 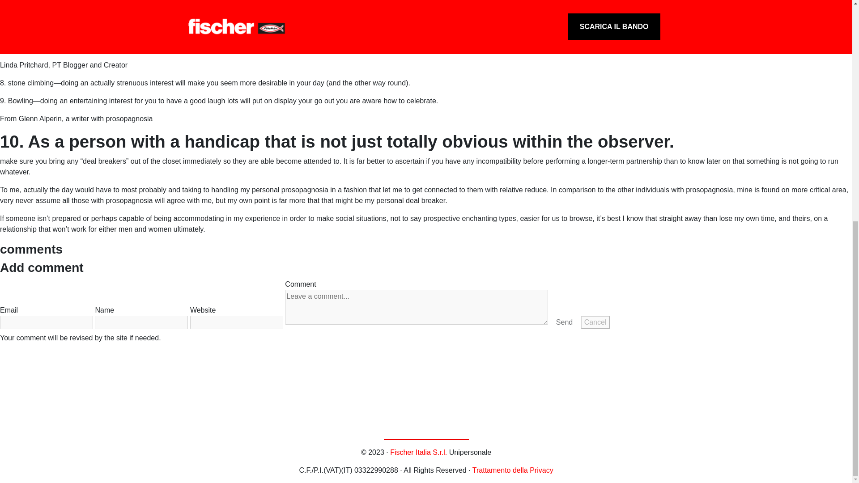 I want to click on Trattamento della Privacy, so click(x=513, y=470).